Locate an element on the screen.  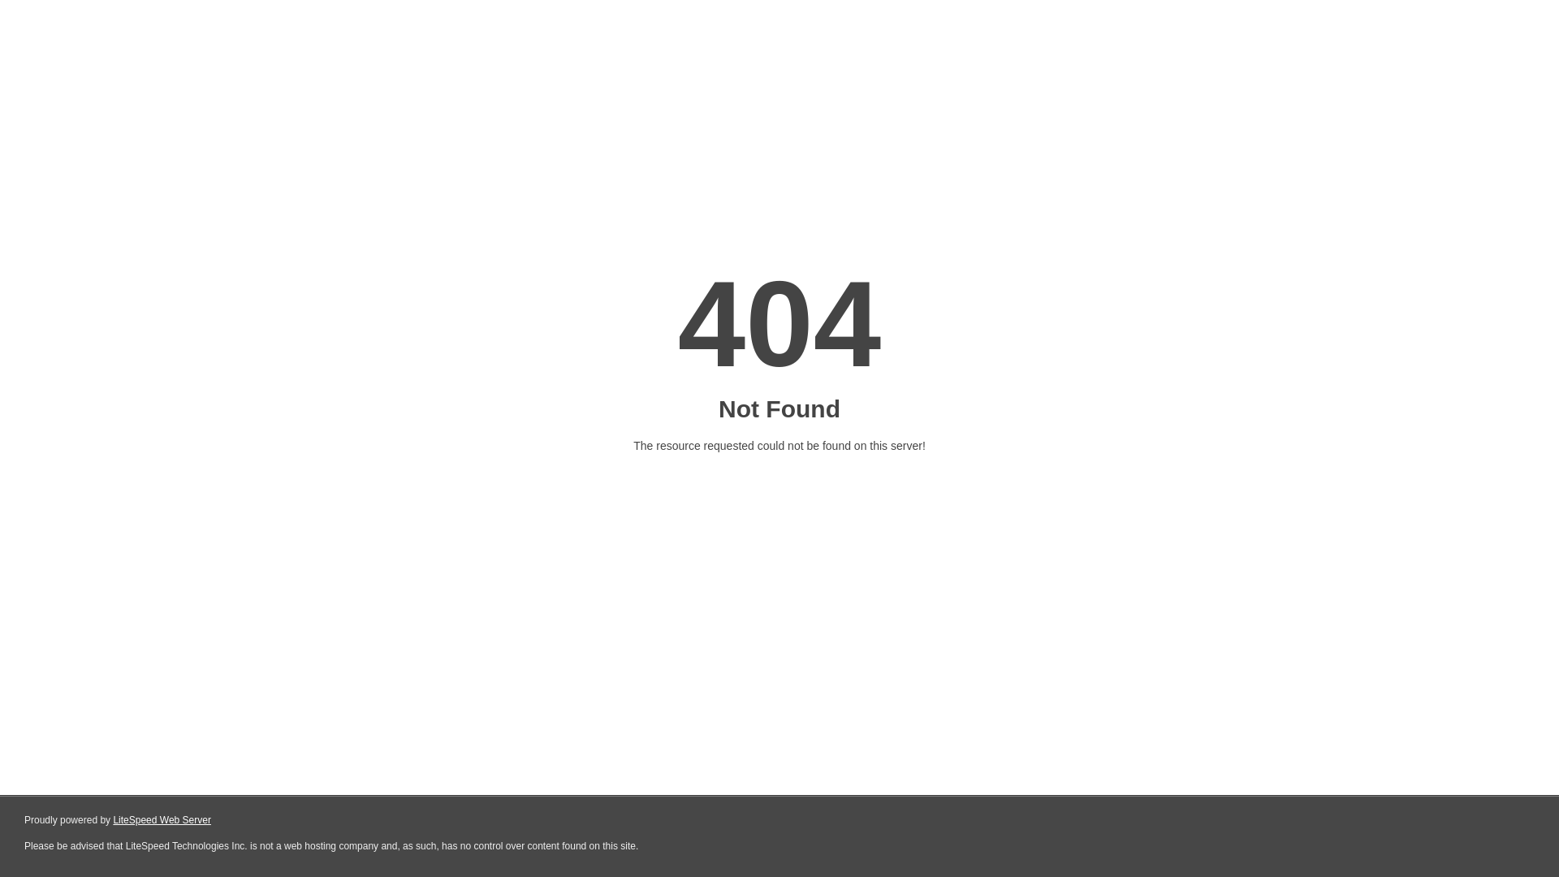
LiteSpeed Web Server is located at coordinates (162, 820).